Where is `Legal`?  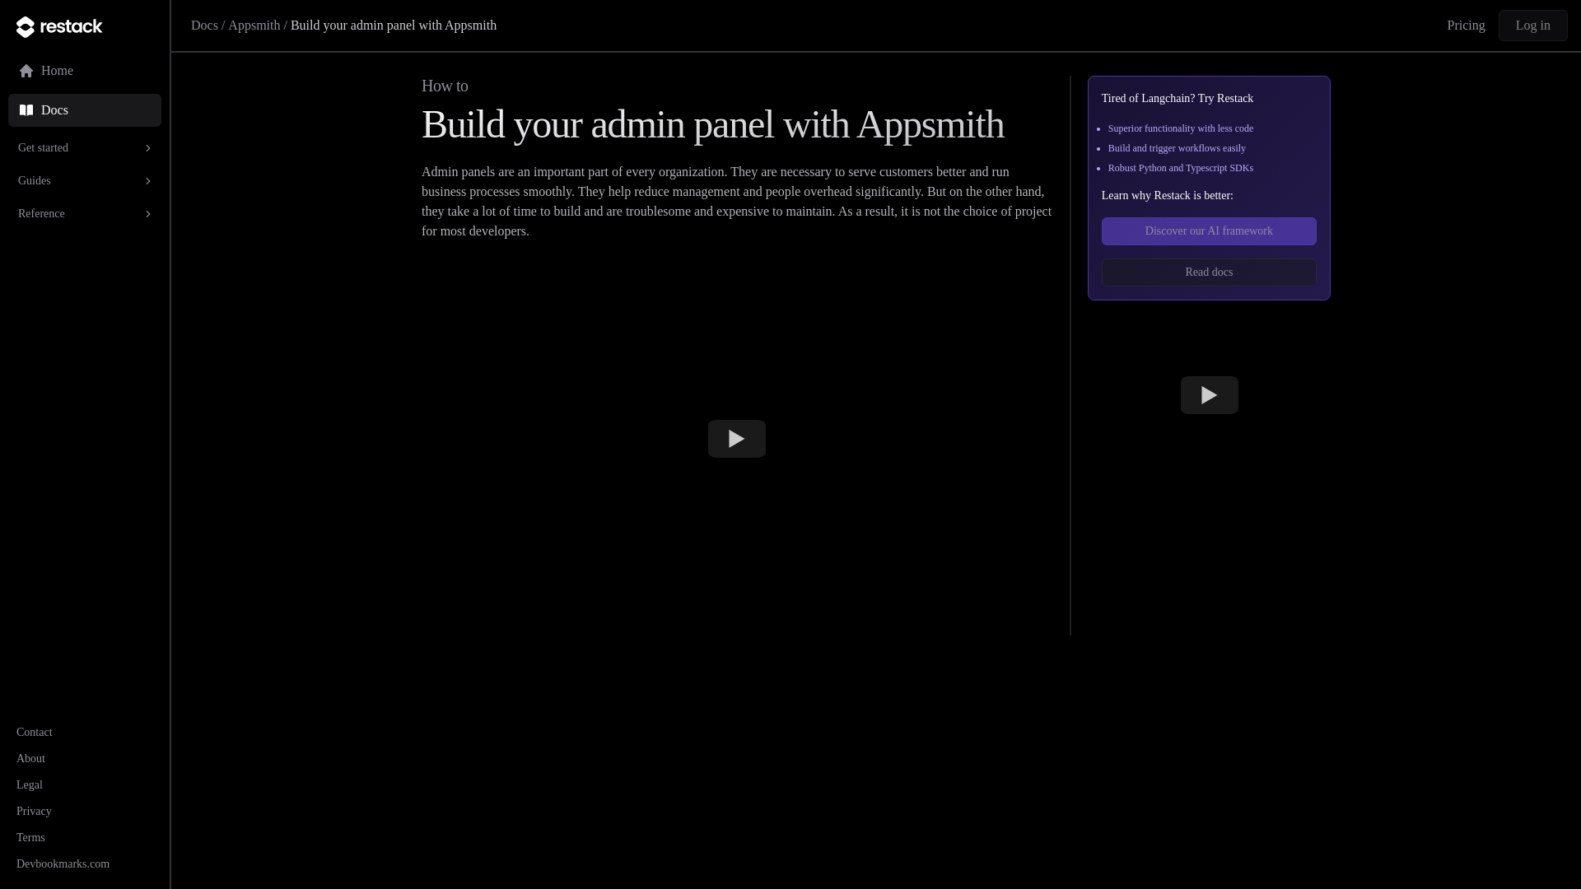
Legal is located at coordinates (29, 785).